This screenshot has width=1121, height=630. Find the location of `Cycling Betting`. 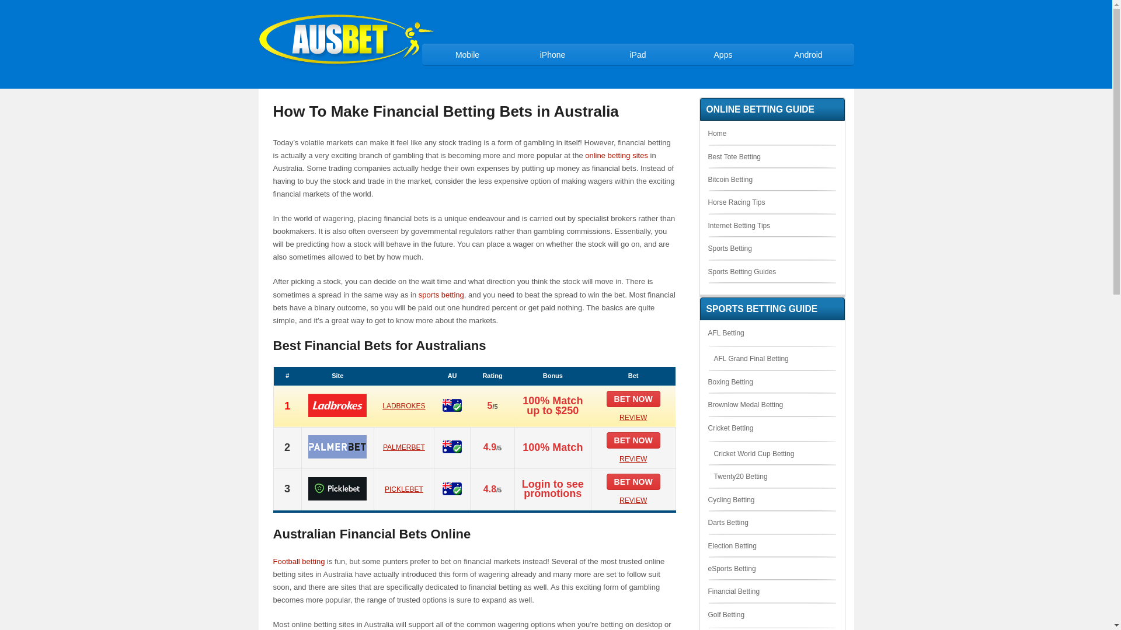

Cycling Betting is located at coordinates (731, 500).